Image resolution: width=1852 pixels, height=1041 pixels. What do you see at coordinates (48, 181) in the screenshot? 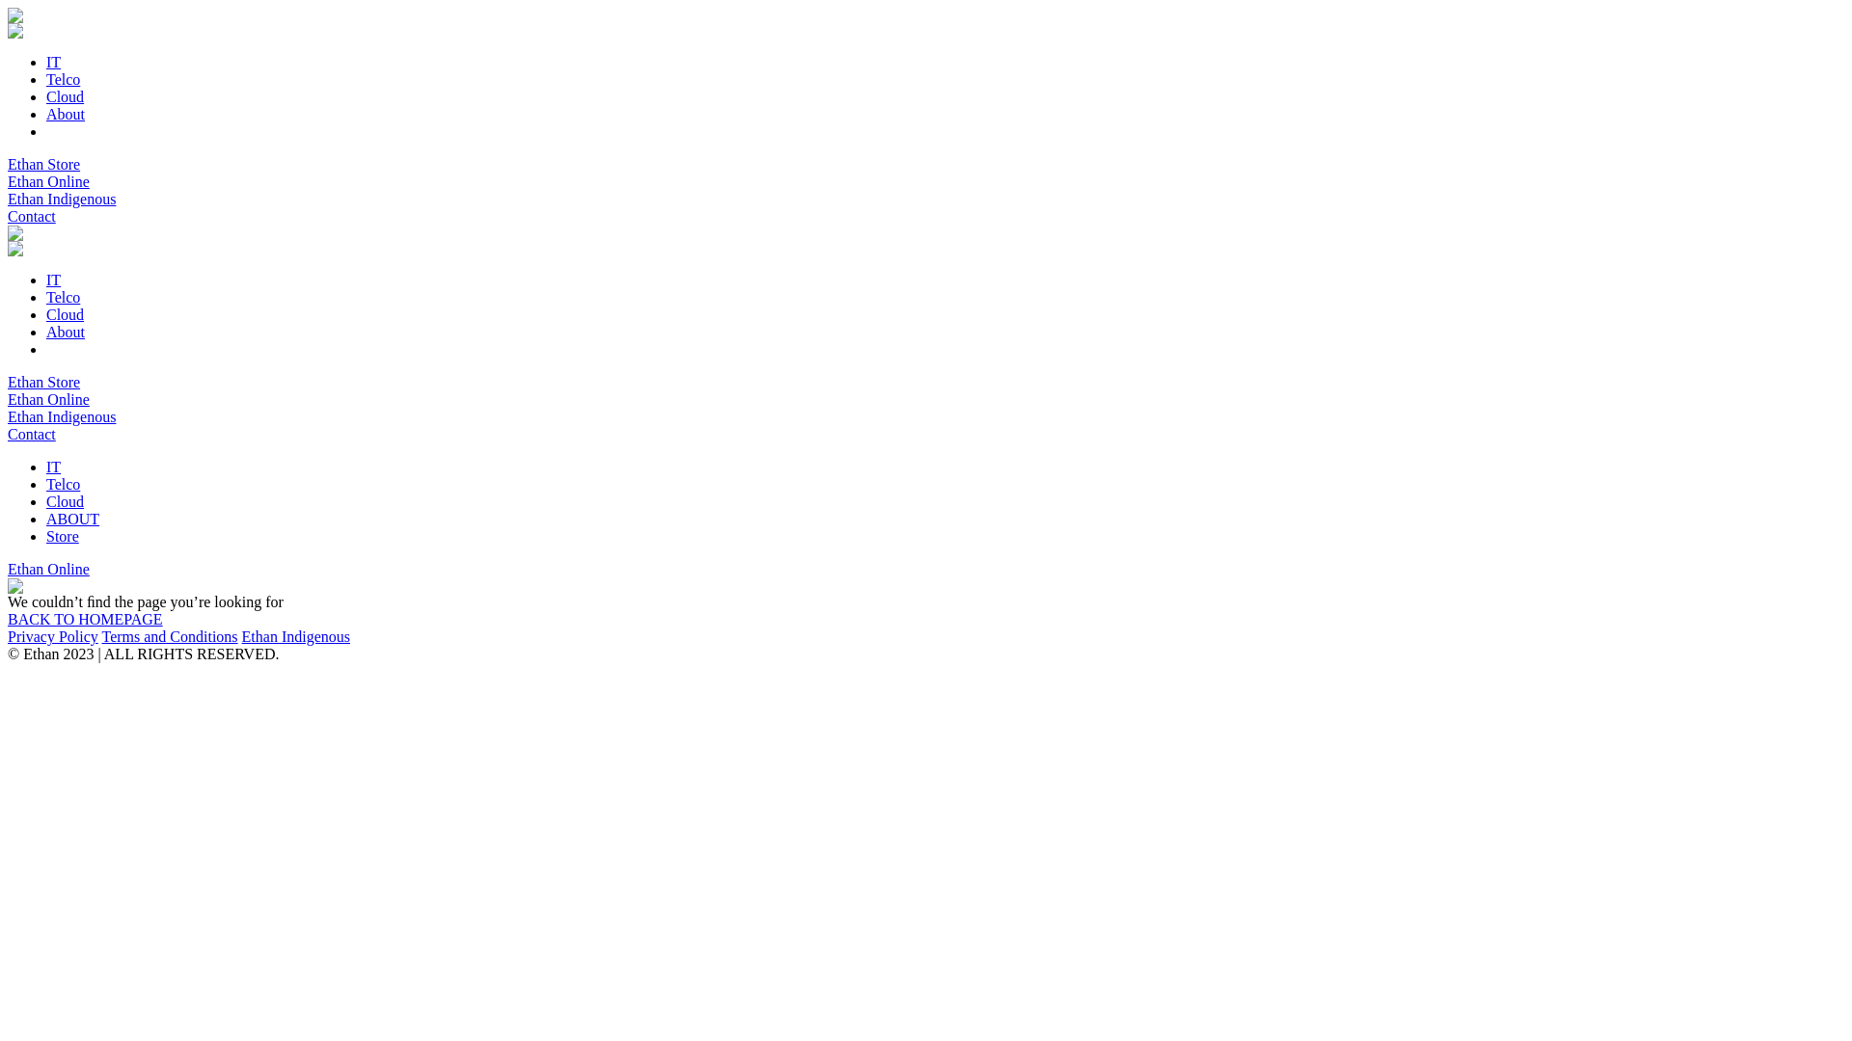
I see `Ethan Online` at bounding box center [48, 181].